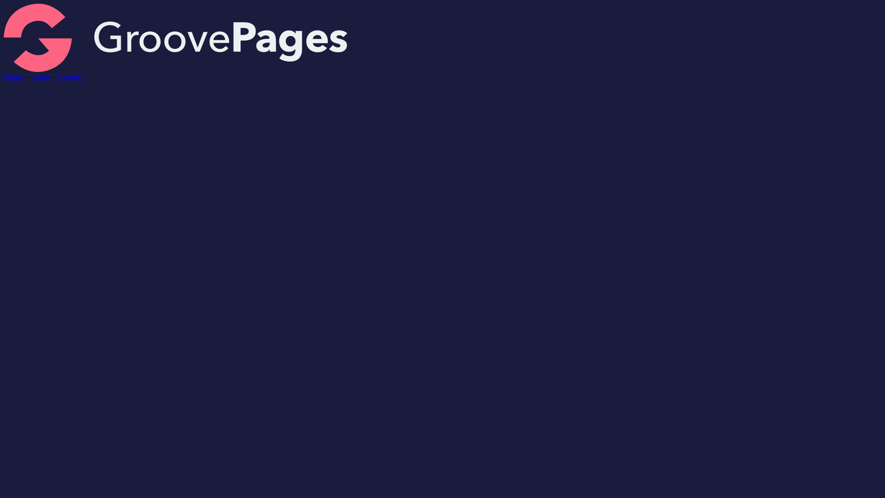 The width and height of the screenshot is (885, 498). Describe the element at coordinates (70, 77) in the screenshot. I see `Support` at that location.